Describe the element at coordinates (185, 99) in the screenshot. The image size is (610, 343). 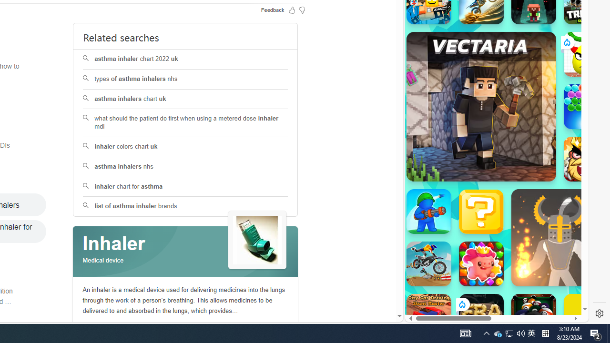
I see `asthma inhalers chart uk` at that location.